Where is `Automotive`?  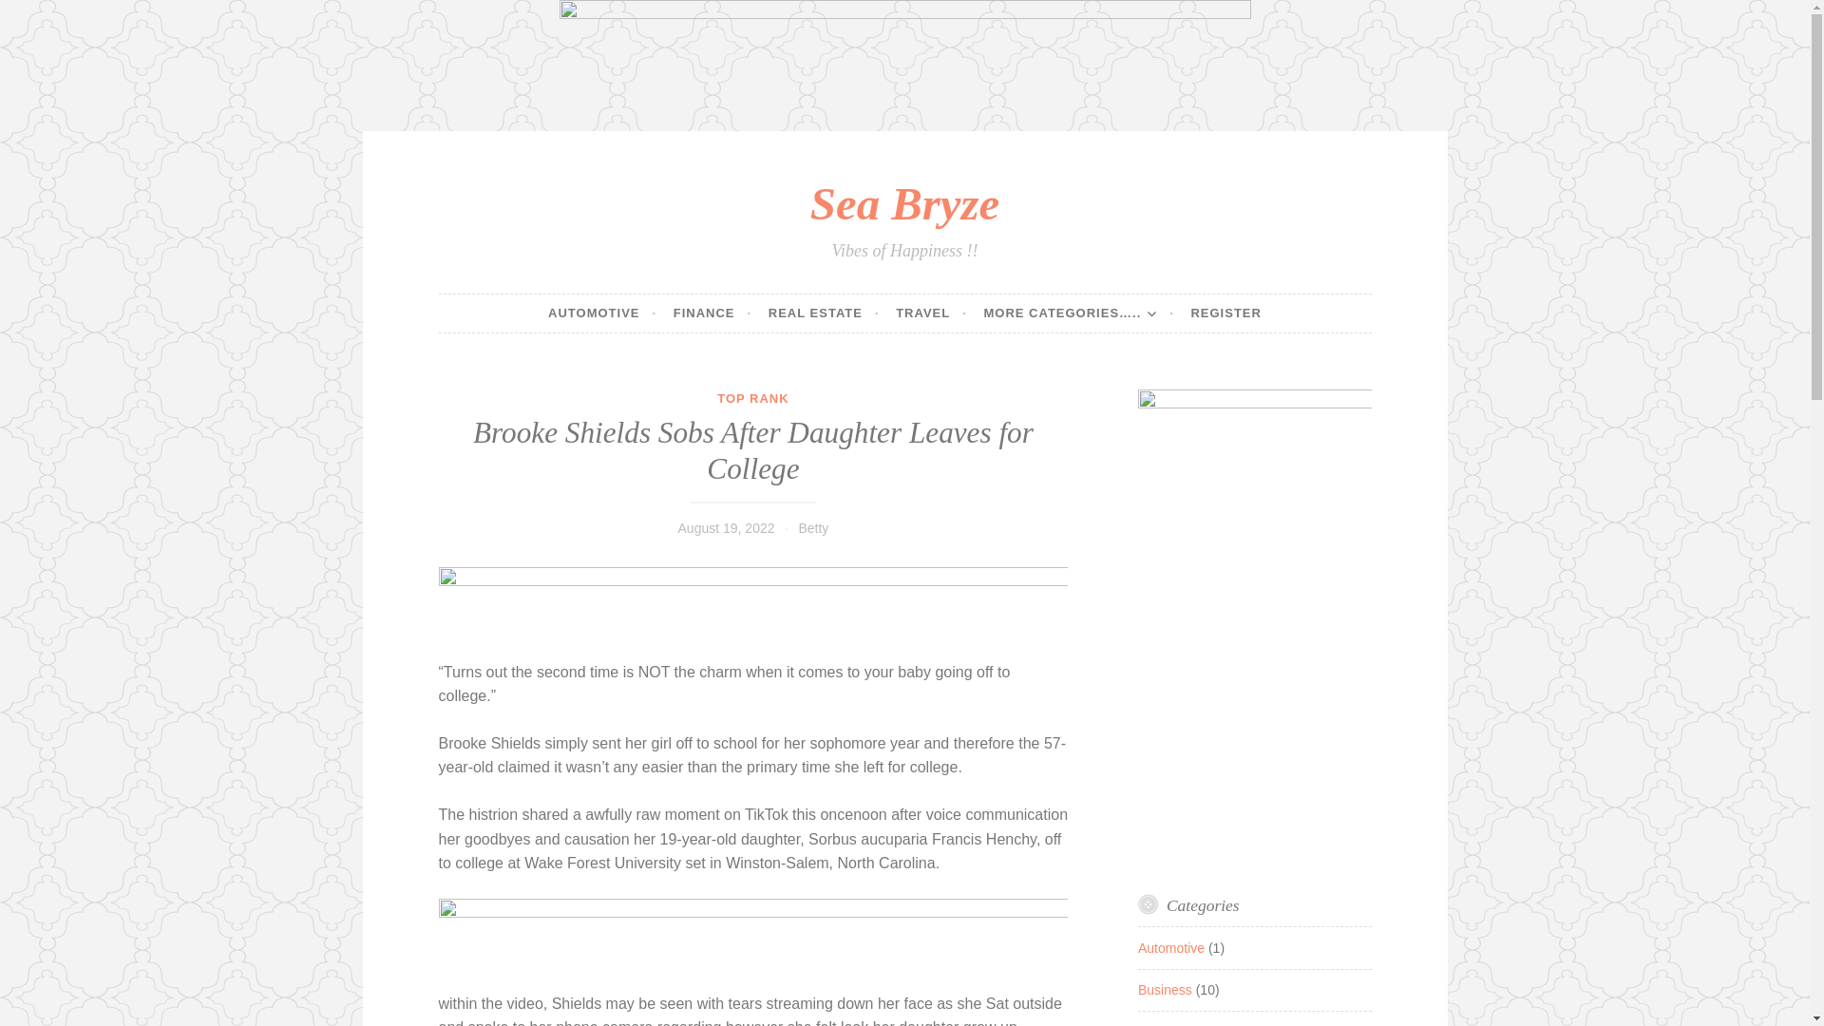
Automotive is located at coordinates (1170, 948).